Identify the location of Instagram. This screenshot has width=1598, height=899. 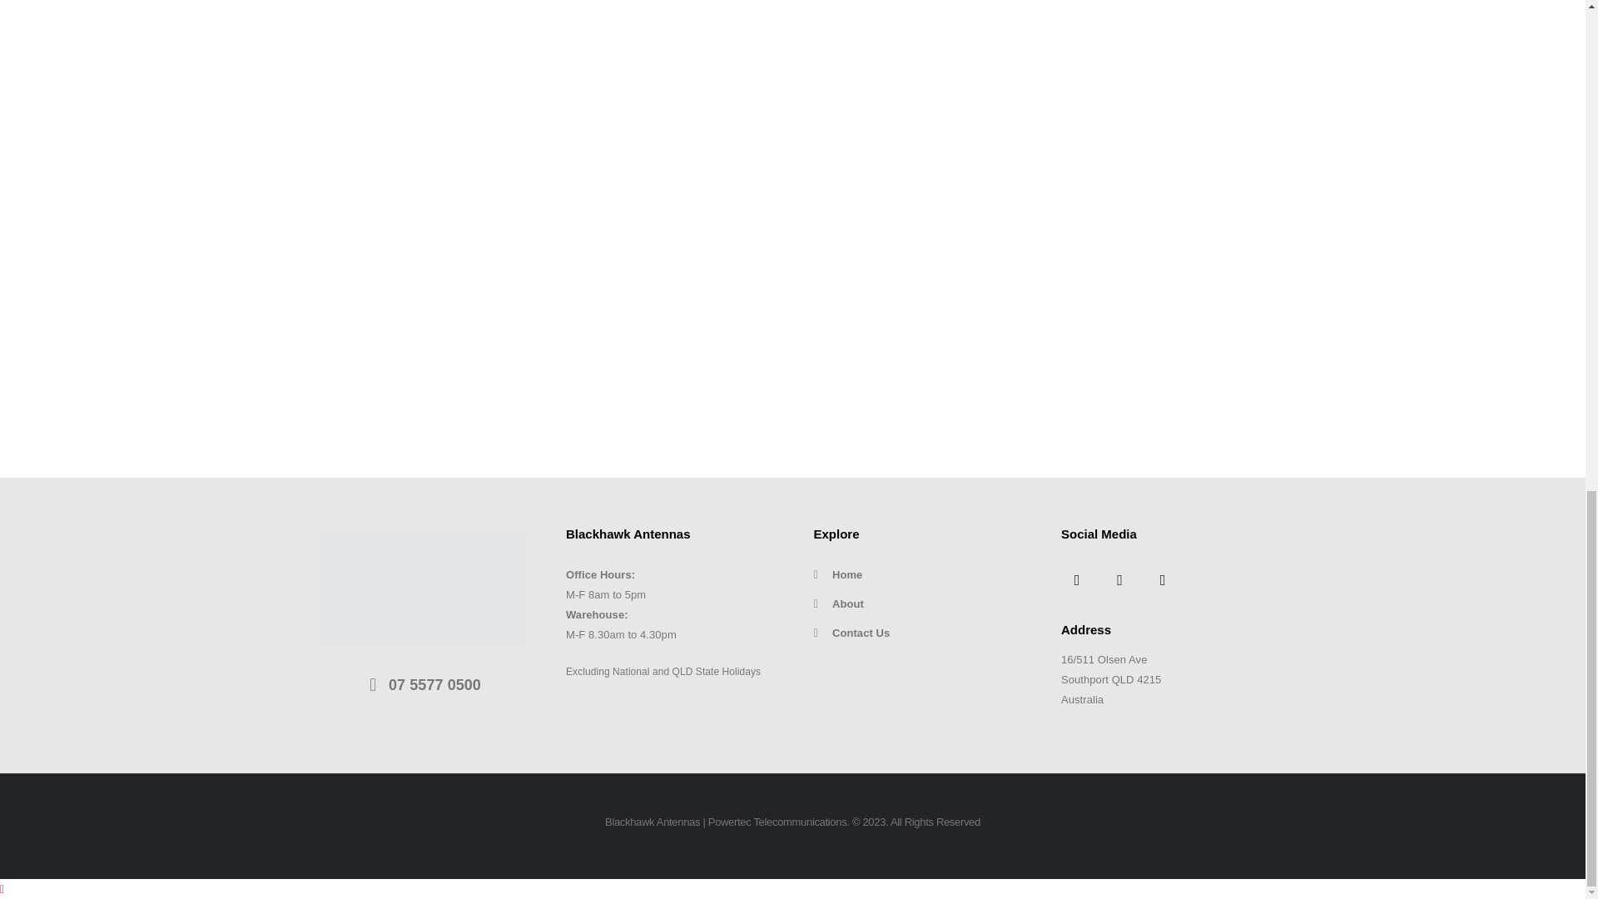
(1163, 580).